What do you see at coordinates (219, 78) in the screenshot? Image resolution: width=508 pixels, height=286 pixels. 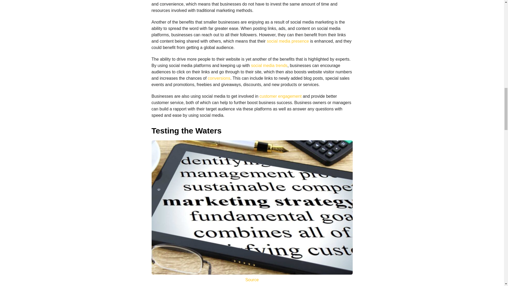 I see `conversions` at bounding box center [219, 78].